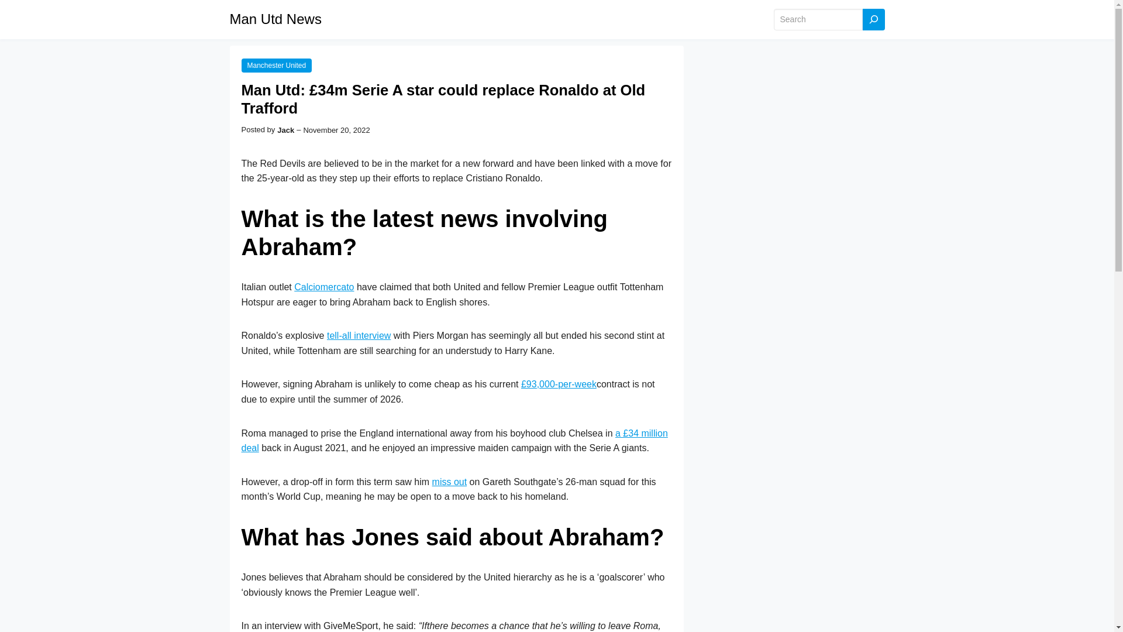 This screenshot has height=632, width=1123. I want to click on miss out, so click(449, 482).